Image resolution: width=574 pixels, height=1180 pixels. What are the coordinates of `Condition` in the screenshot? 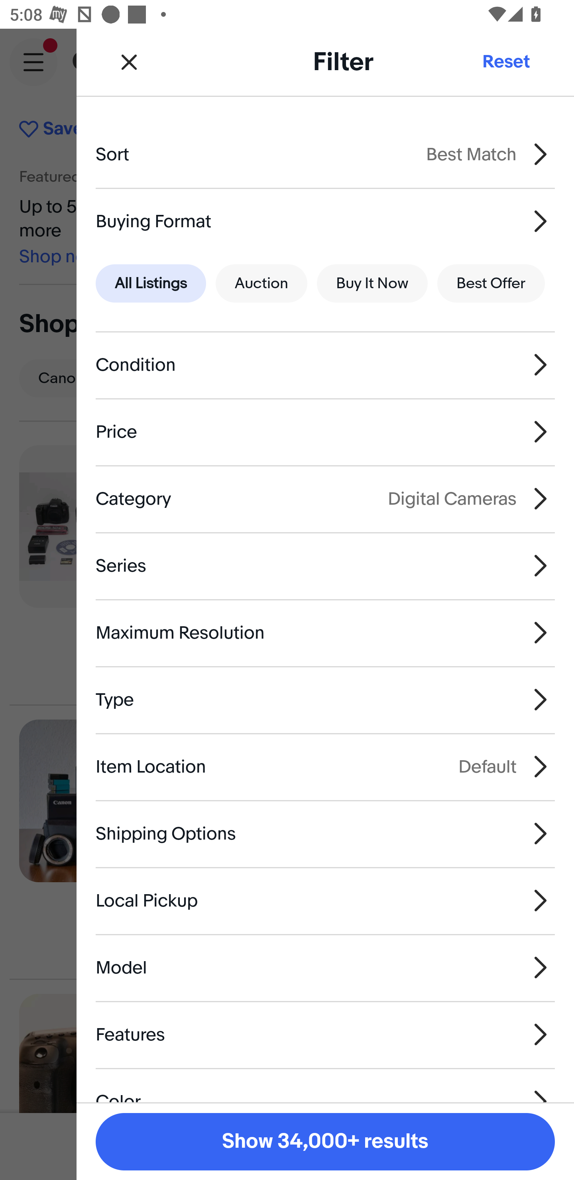 It's located at (325, 365).